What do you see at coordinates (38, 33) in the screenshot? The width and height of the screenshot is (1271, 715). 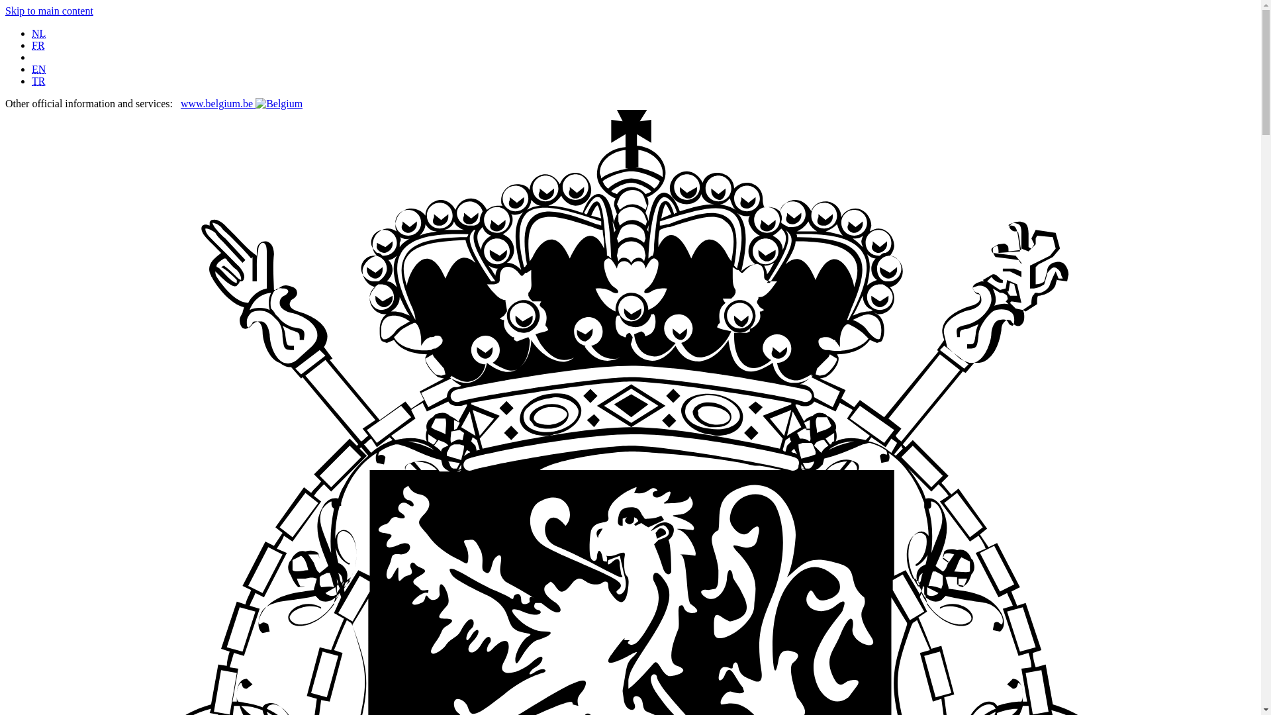 I see `Nederlands` at bounding box center [38, 33].